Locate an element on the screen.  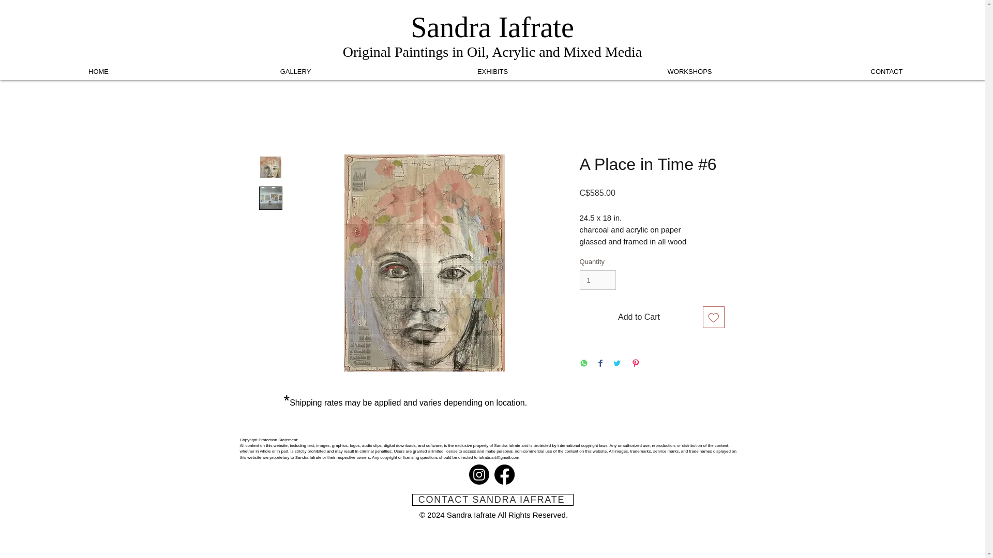
Add to Cart is located at coordinates (638, 317).